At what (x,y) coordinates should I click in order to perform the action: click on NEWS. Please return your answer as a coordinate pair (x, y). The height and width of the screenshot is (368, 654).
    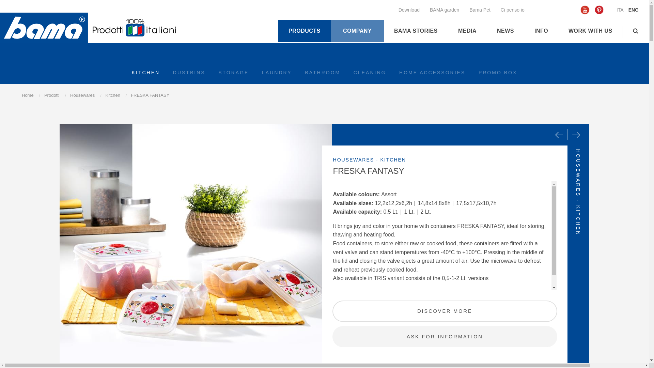
    Looking at the image, I should click on (505, 31).